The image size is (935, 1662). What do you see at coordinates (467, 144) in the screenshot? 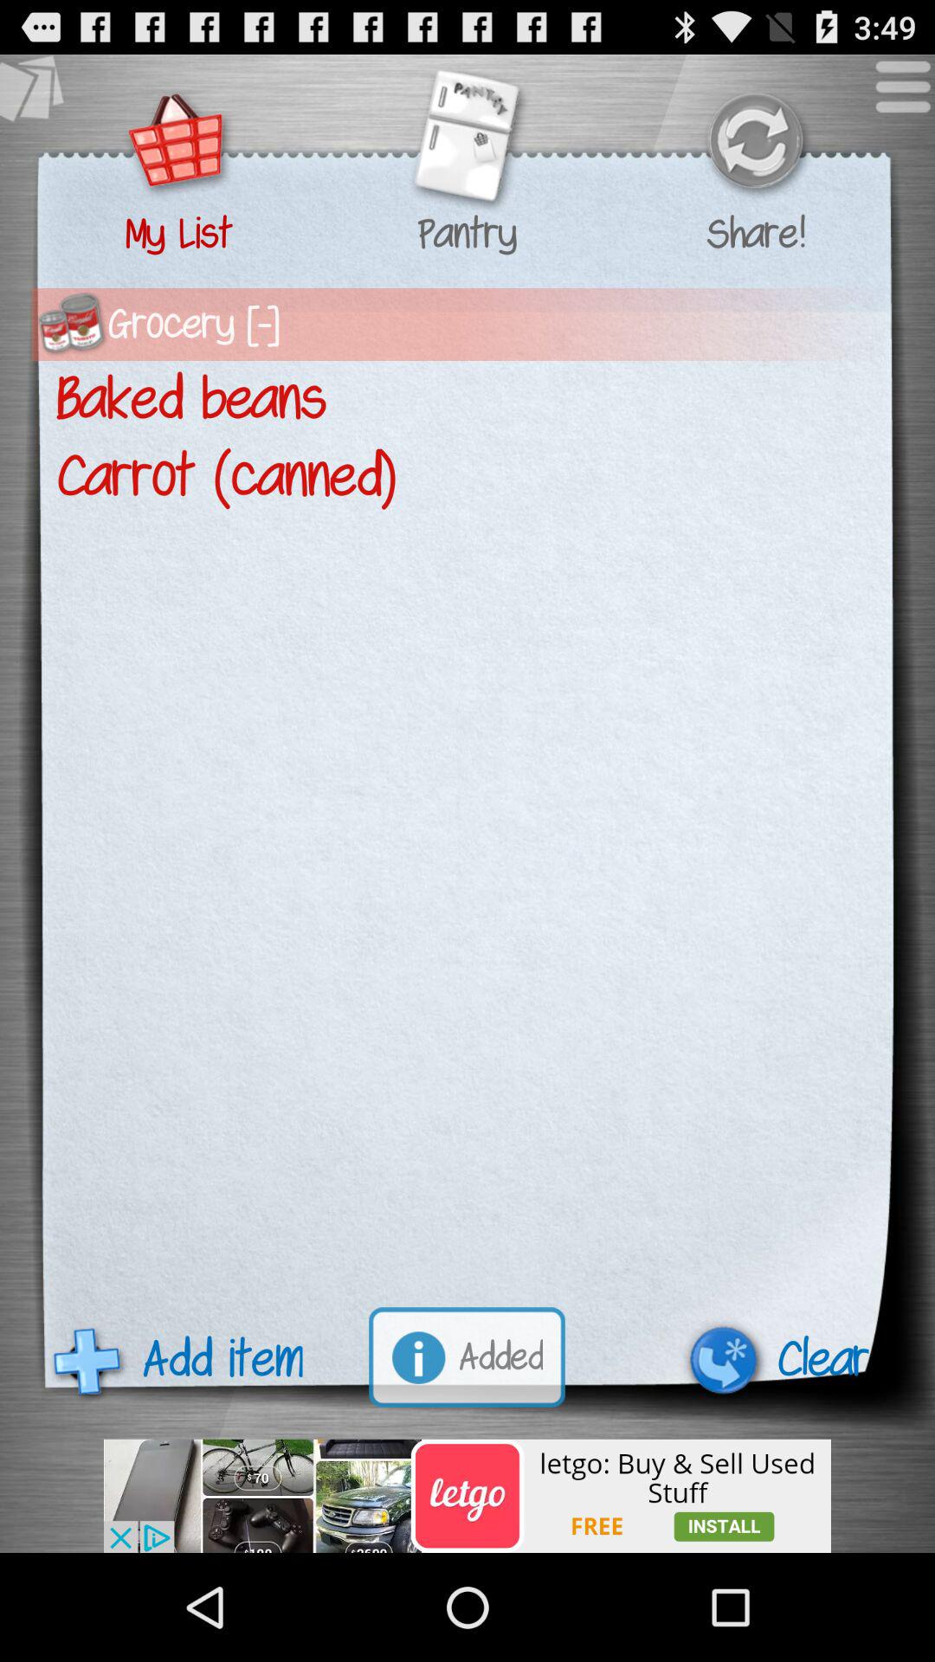
I see `my list pantry share` at bounding box center [467, 144].